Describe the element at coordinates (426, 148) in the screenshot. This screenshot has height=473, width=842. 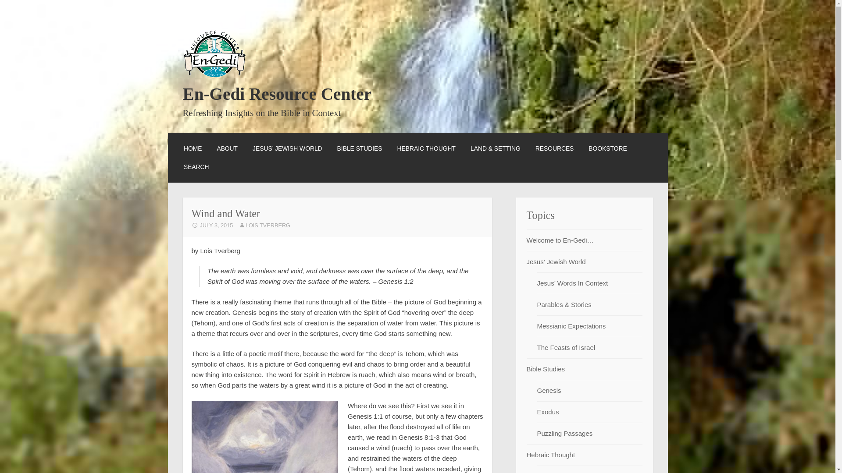
I see `HEBRAIC THOUGHT` at that location.